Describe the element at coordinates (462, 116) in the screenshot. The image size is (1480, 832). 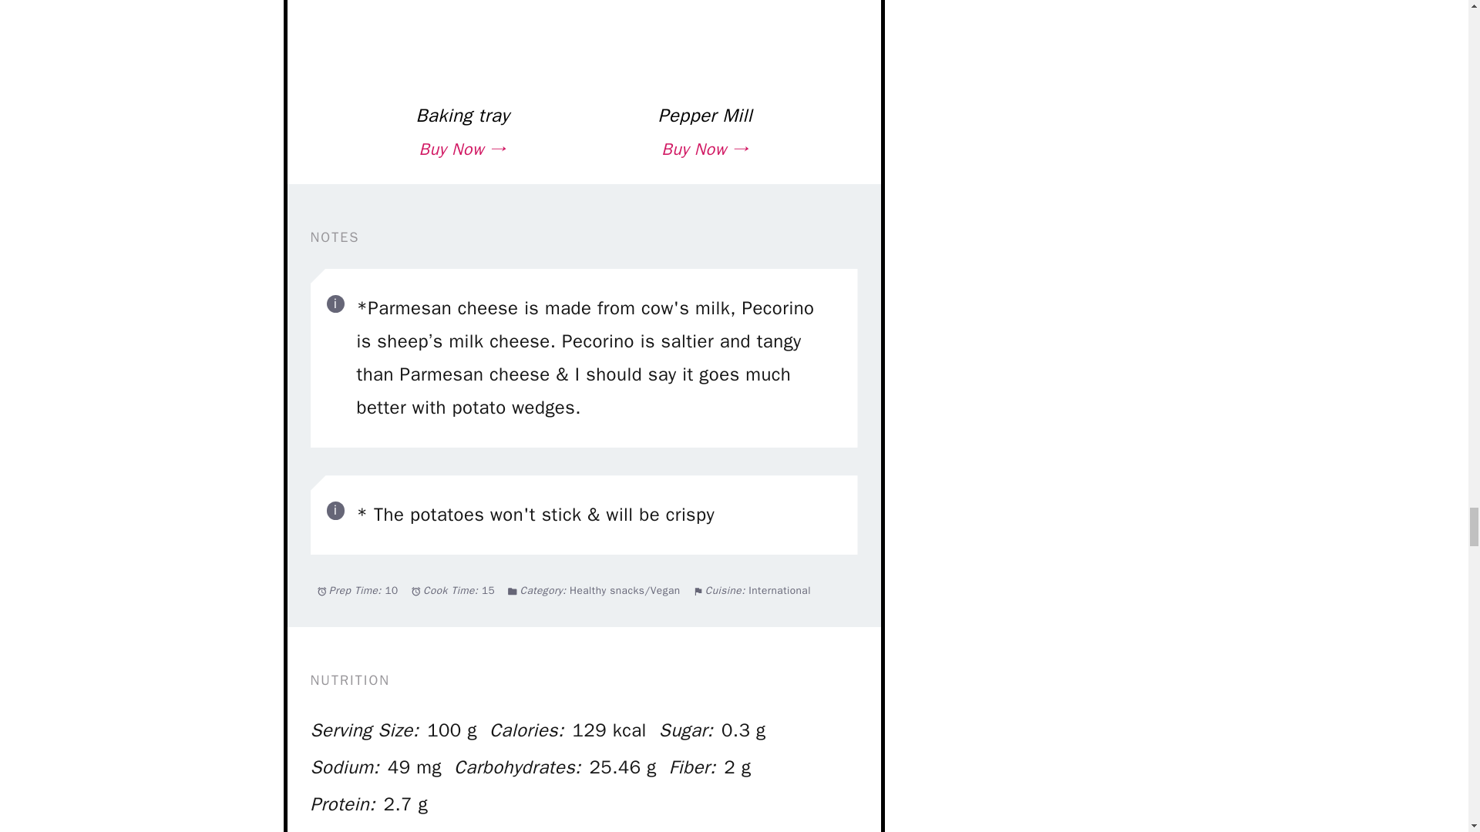
I see `Baking tray` at that location.